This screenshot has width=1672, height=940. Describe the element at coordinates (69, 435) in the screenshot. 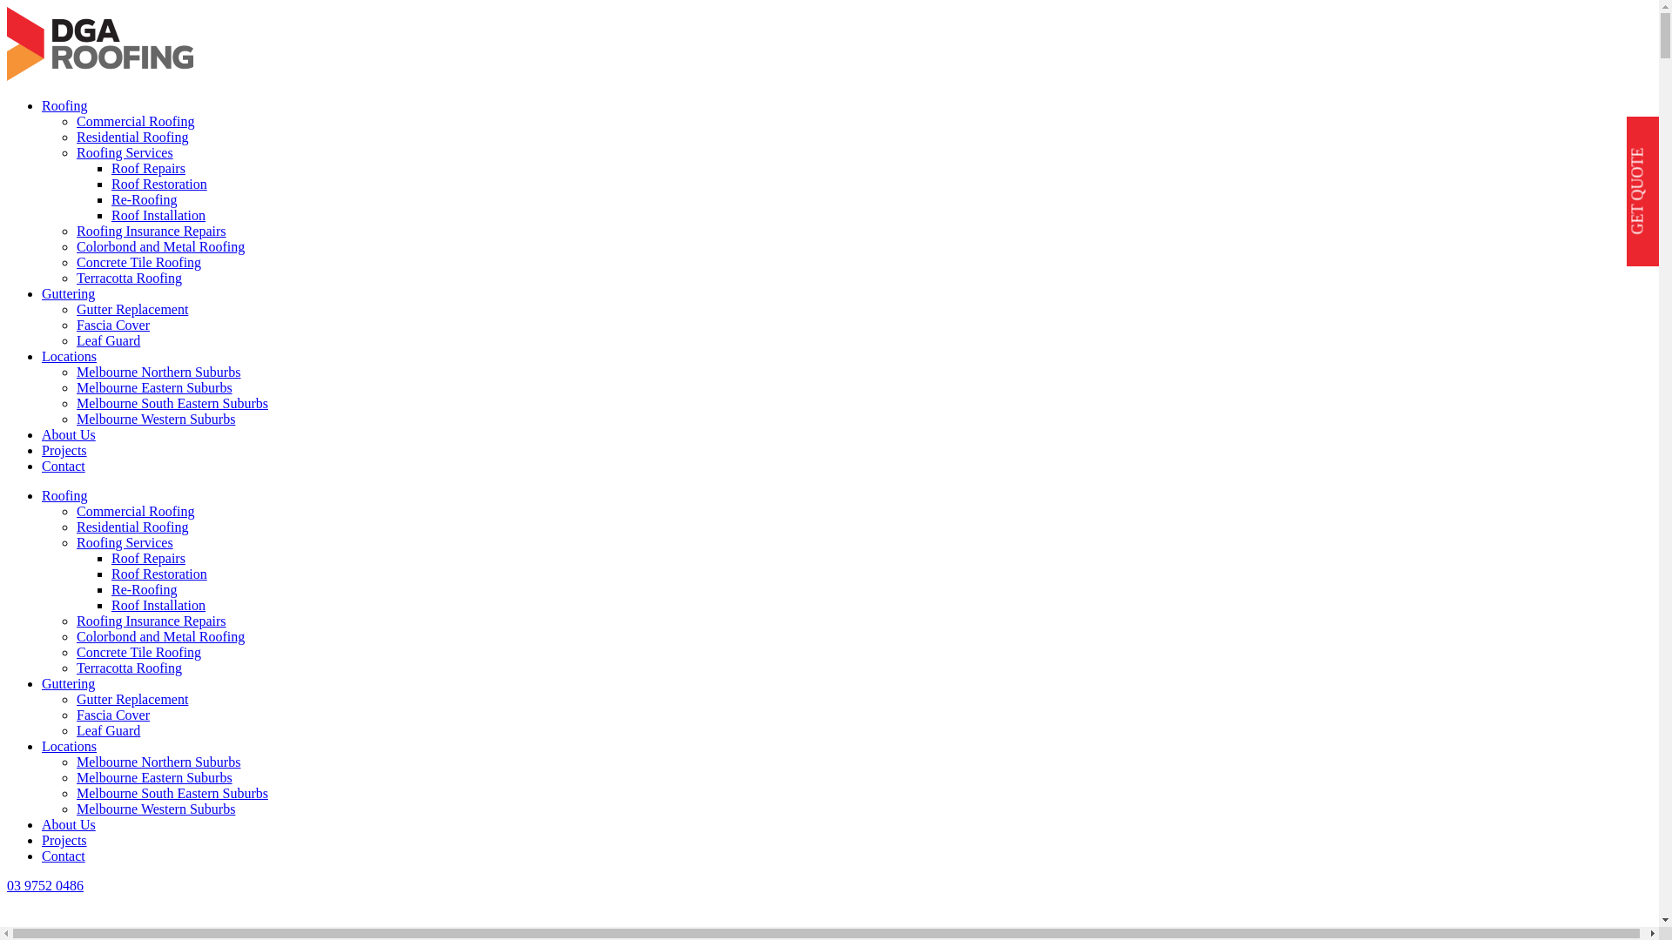

I see `About Us` at that location.